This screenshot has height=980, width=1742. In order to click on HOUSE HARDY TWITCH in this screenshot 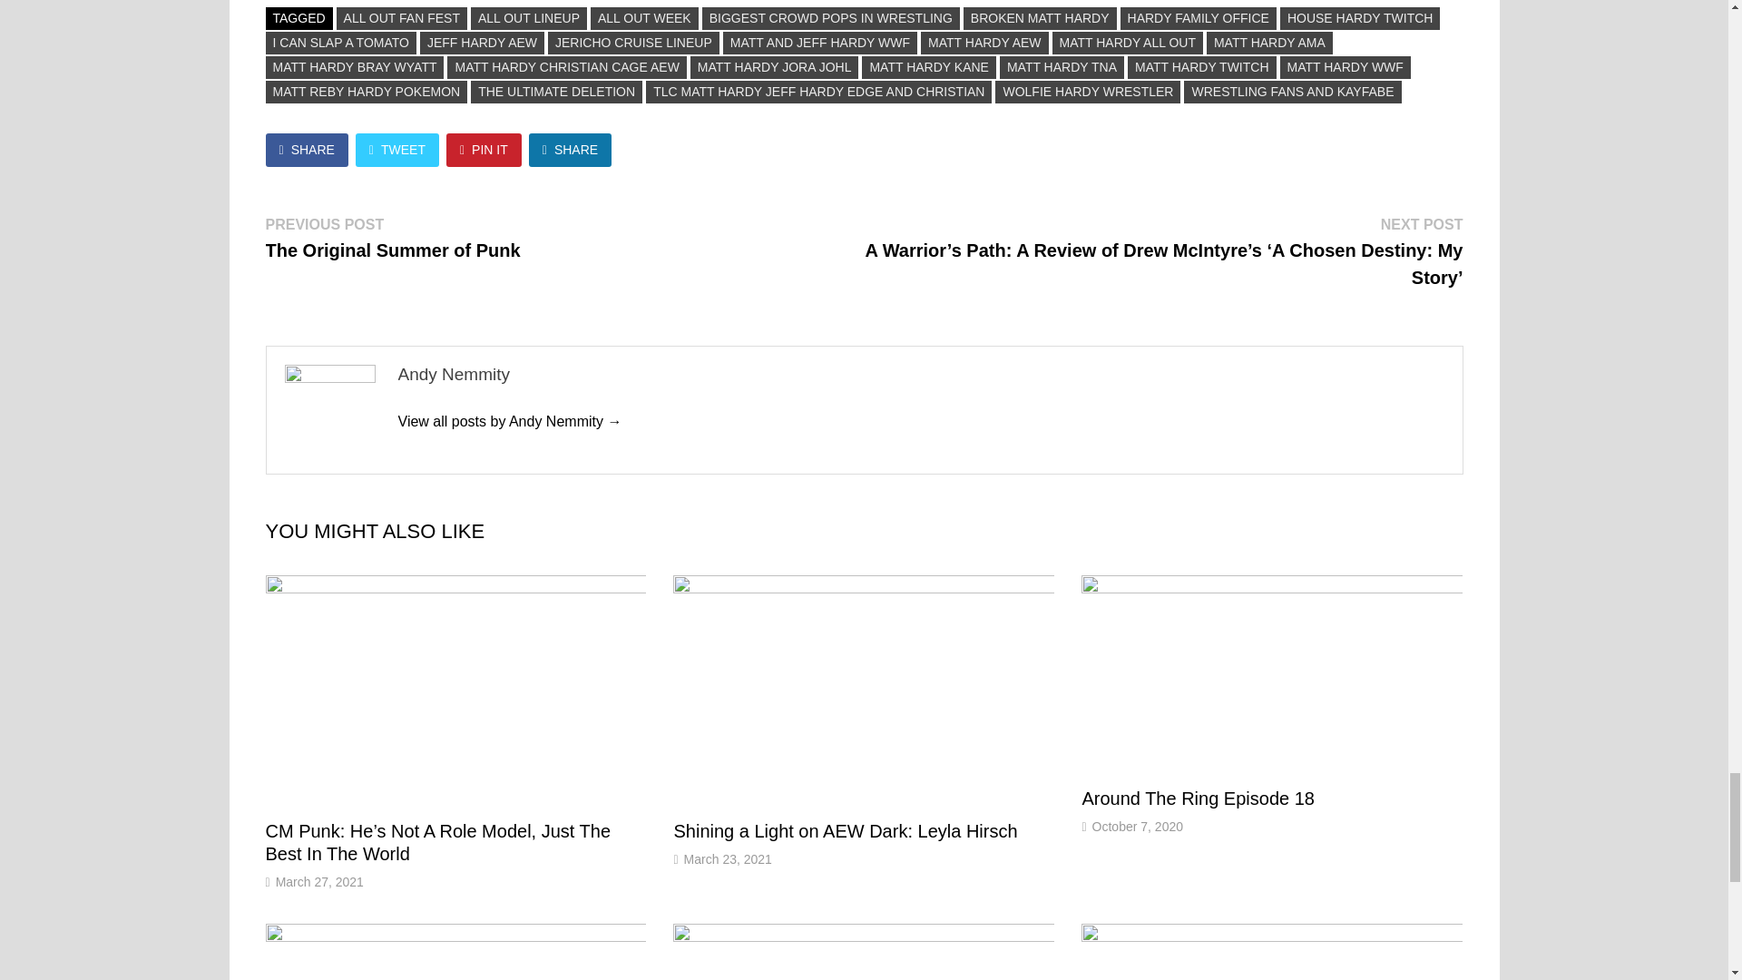, I will do `click(1360, 18)`.